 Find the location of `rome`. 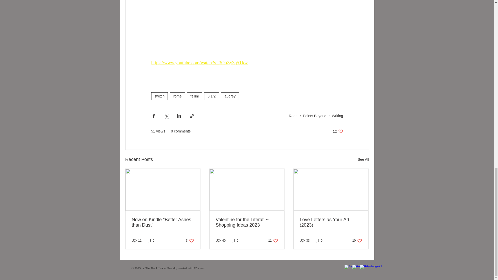

rome is located at coordinates (177, 96).